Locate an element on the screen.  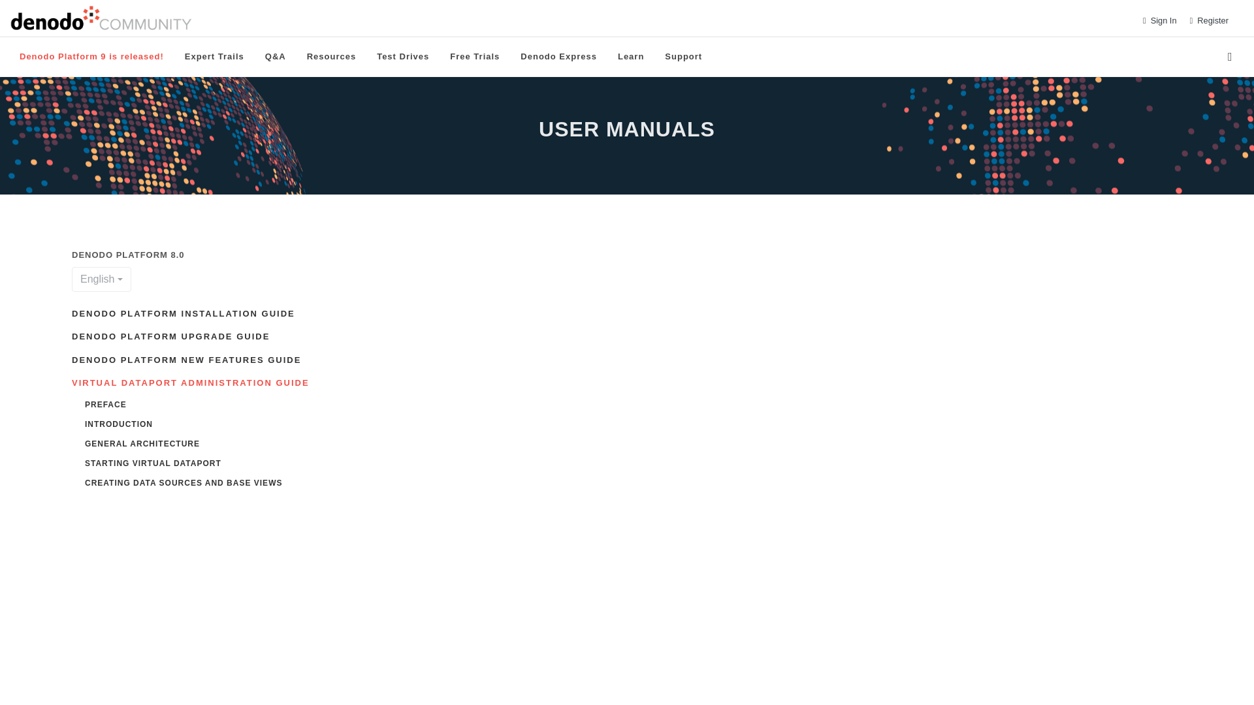
Expert Trails is located at coordinates (214, 56).